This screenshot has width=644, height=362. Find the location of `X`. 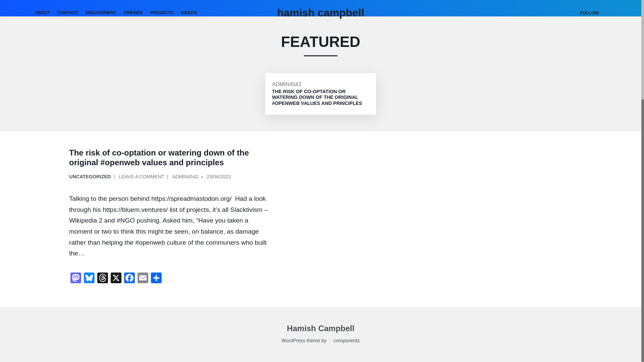

X is located at coordinates (116, 279).